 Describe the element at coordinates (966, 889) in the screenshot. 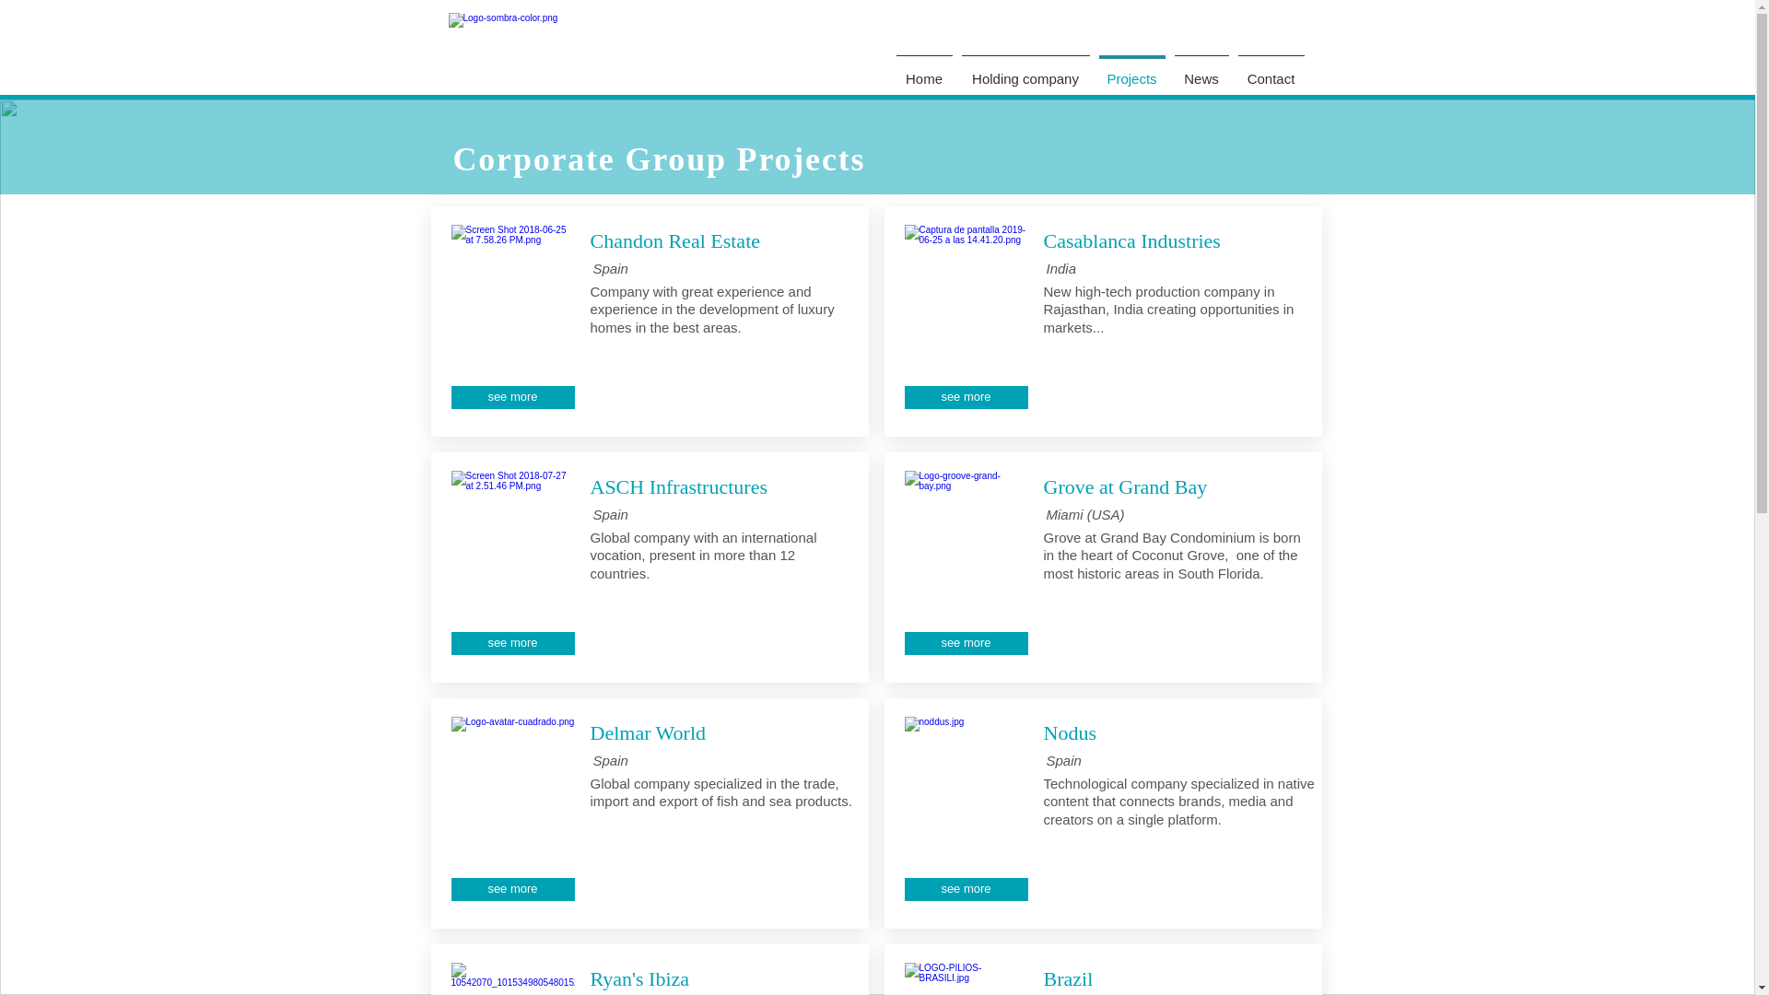

I see `see more` at that location.